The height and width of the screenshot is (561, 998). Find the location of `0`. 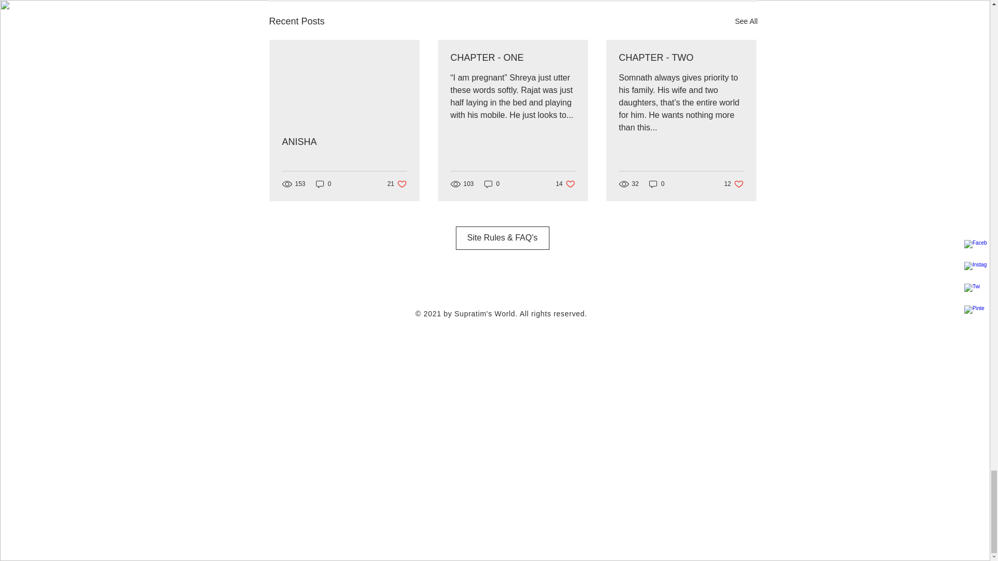

0 is located at coordinates (323, 183).